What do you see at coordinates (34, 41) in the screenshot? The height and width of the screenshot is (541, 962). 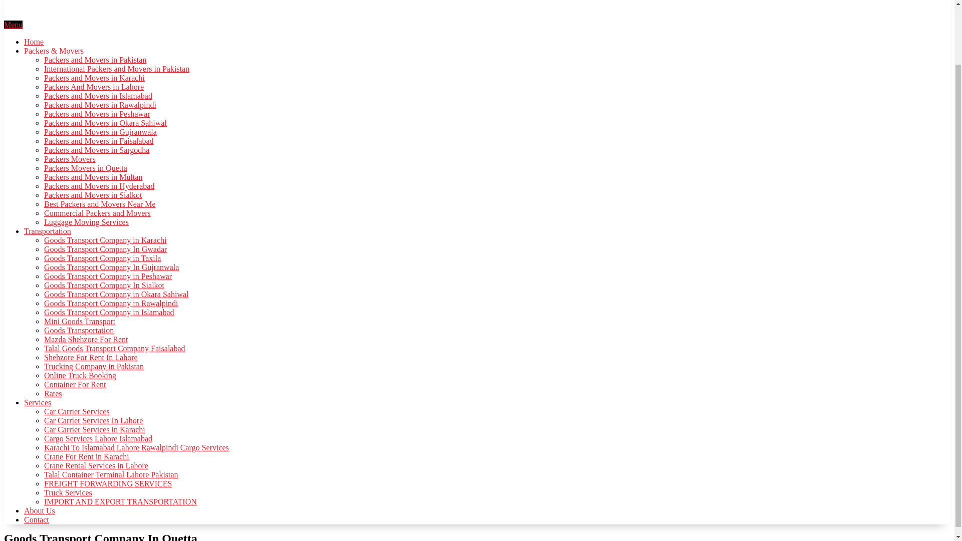 I see `Home` at bounding box center [34, 41].